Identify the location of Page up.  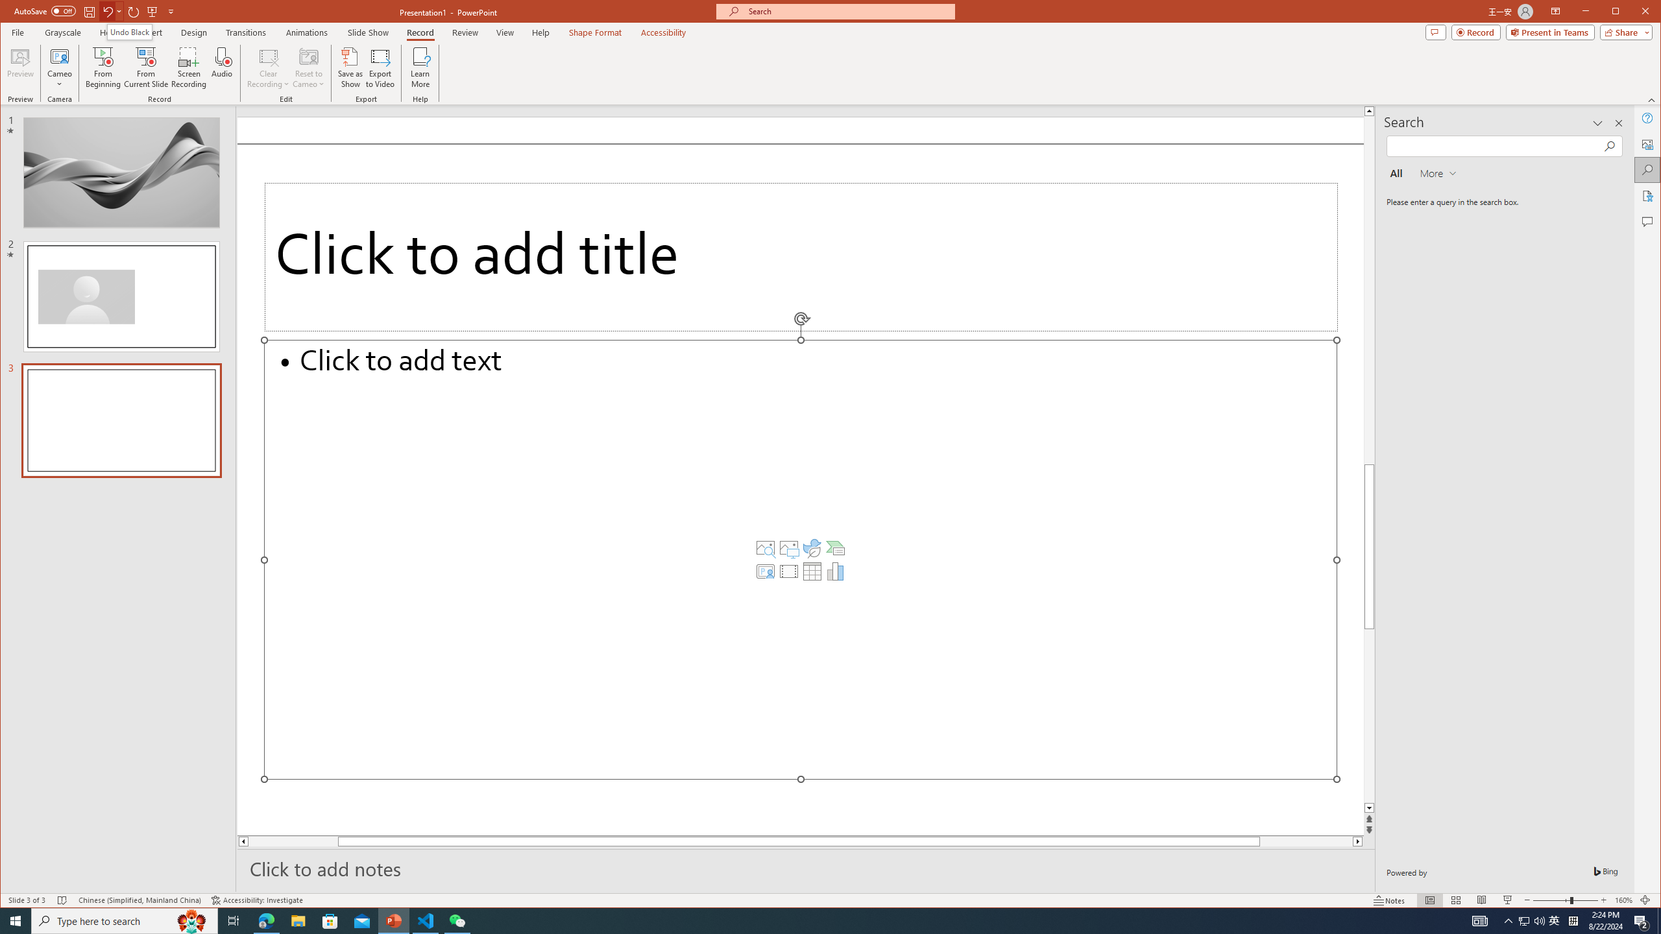
(1369, 345).